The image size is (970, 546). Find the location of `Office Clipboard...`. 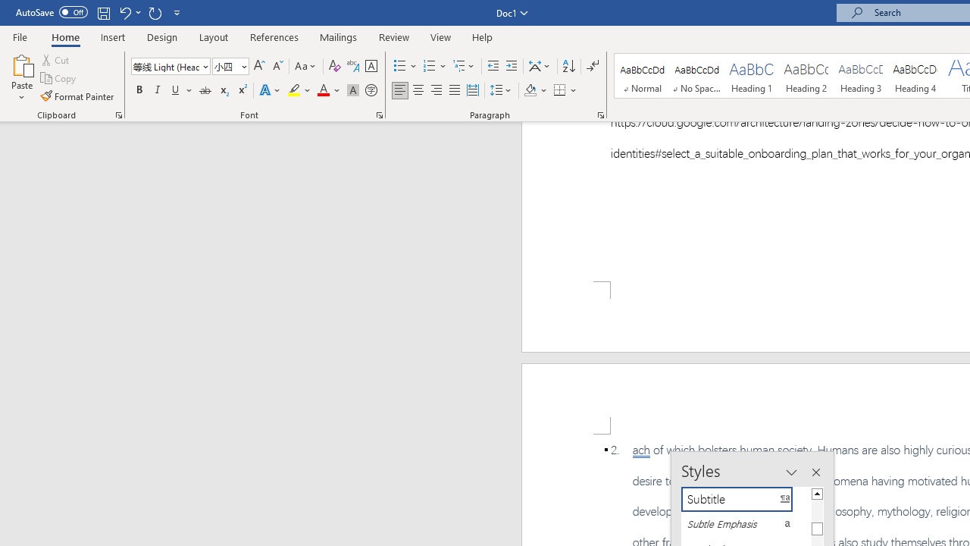

Office Clipboard... is located at coordinates (118, 115).